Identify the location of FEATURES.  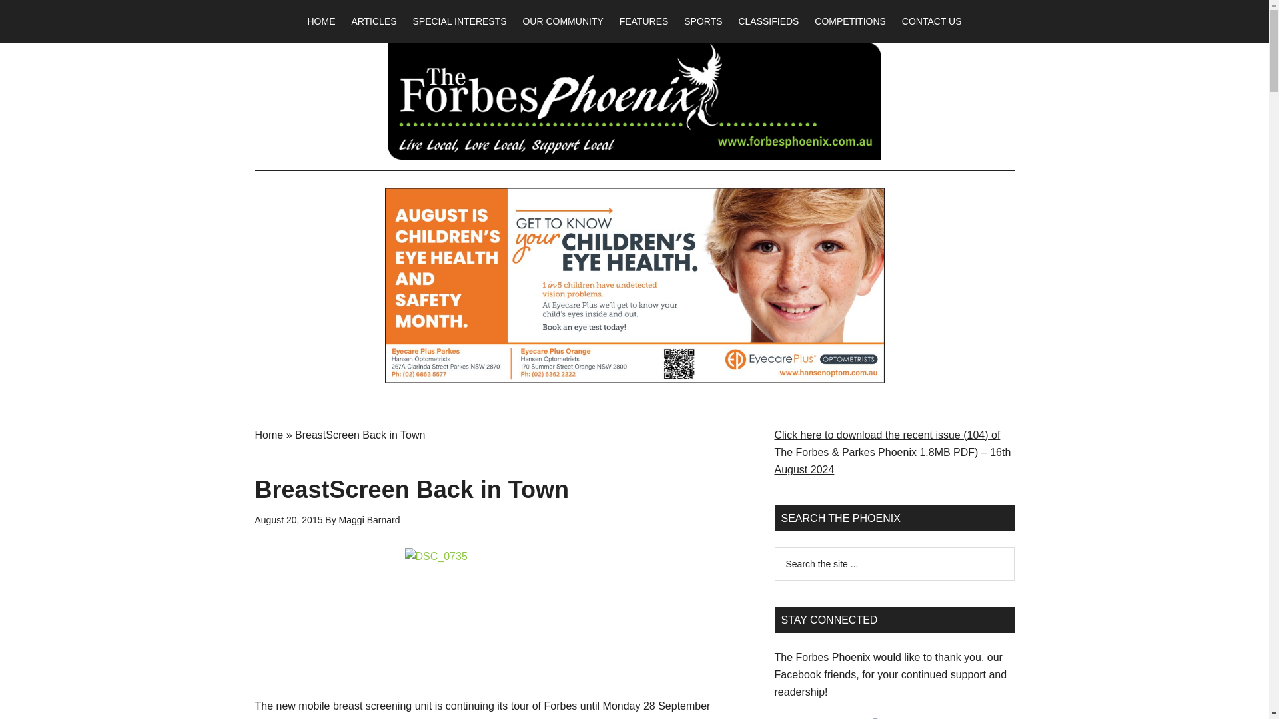
(643, 21).